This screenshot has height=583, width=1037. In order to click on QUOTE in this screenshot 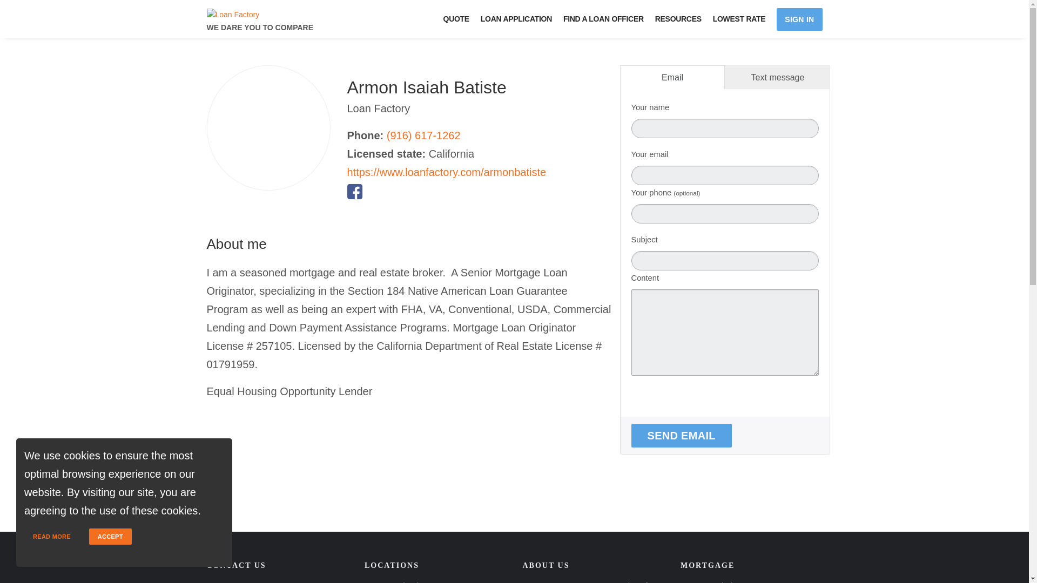, I will do `click(461, 19)`.